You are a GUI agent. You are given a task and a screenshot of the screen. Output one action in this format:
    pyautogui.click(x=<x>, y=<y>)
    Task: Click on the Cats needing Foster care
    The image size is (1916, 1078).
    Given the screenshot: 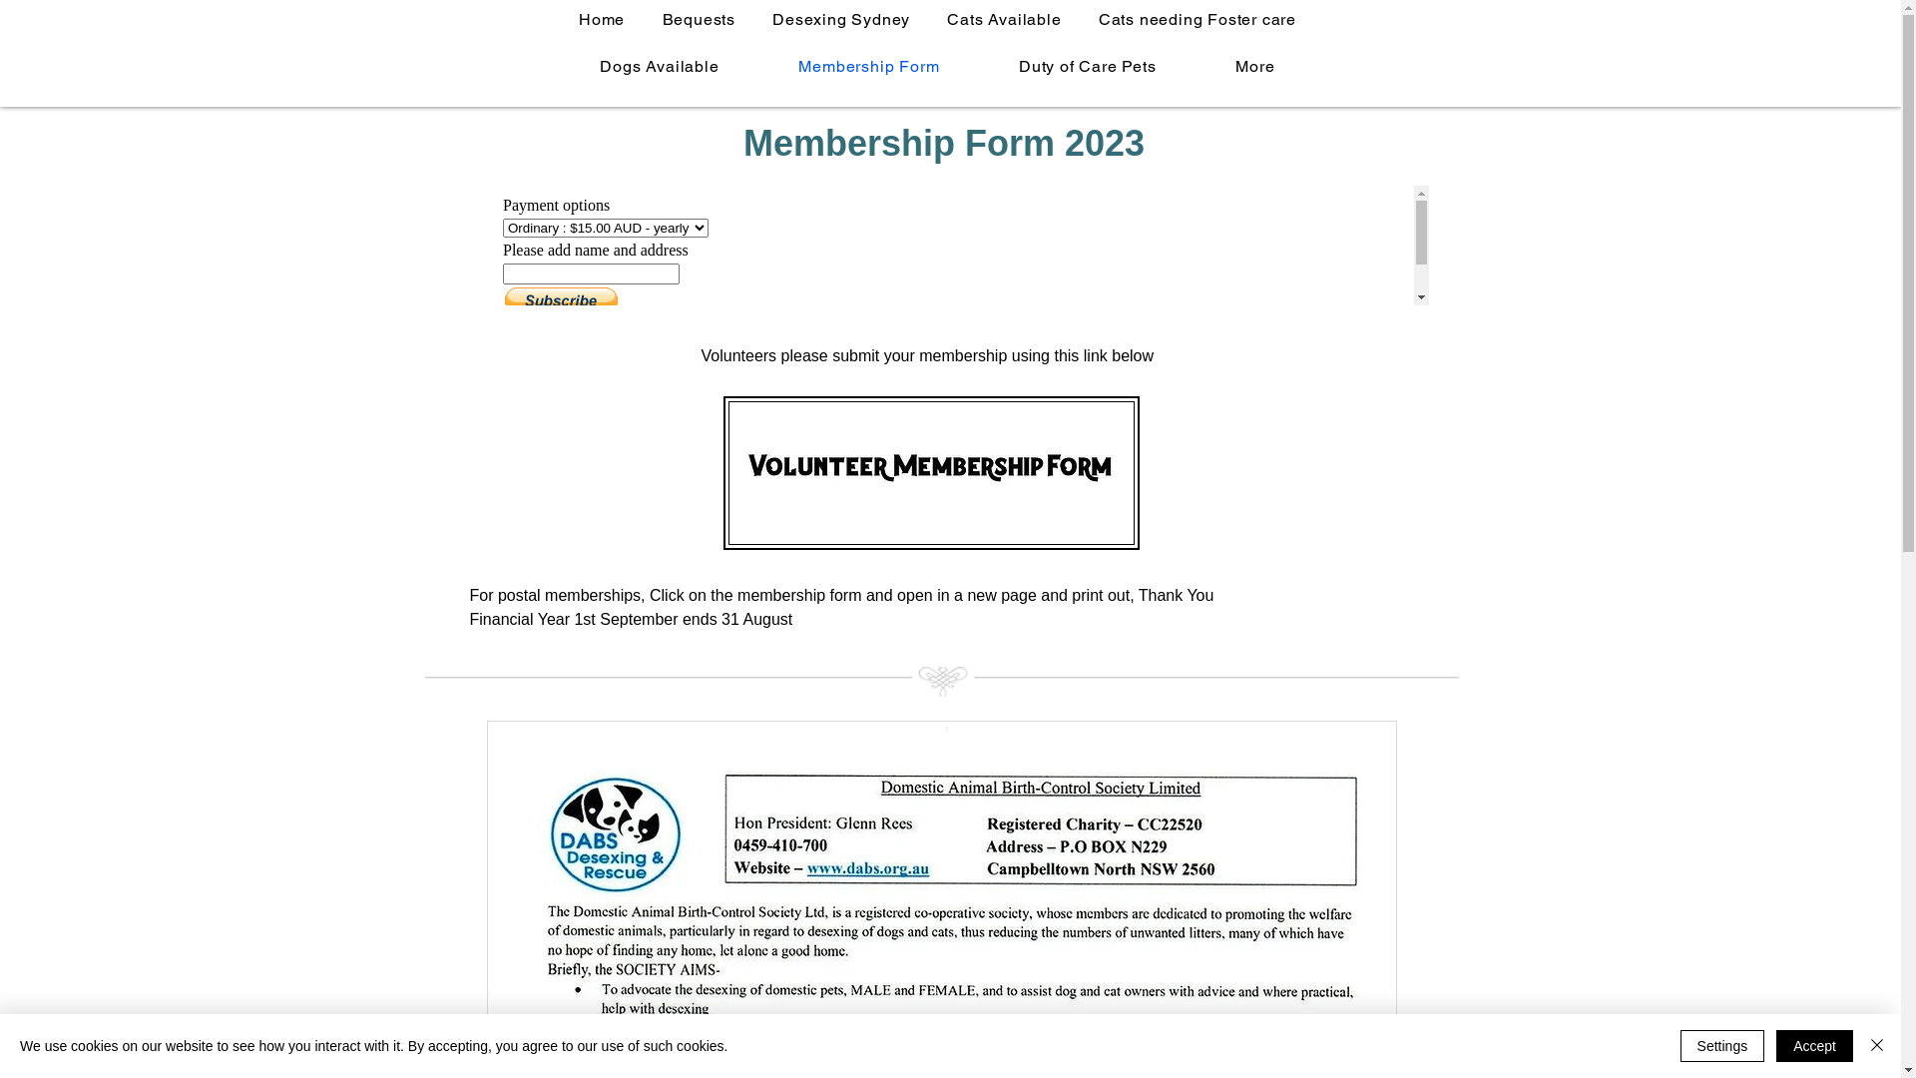 What is the action you would take?
    pyautogui.click(x=1197, y=19)
    